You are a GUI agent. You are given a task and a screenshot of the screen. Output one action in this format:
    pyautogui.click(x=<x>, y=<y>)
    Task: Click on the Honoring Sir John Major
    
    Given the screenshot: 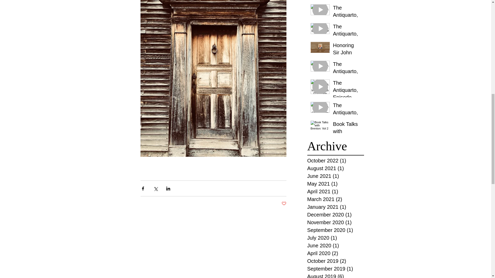 What is the action you would take?
    pyautogui.click(x=347, y=54)
    